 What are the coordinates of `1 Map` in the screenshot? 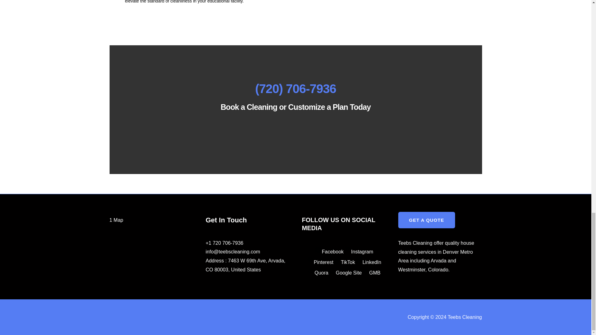 It's located at (116, 220).